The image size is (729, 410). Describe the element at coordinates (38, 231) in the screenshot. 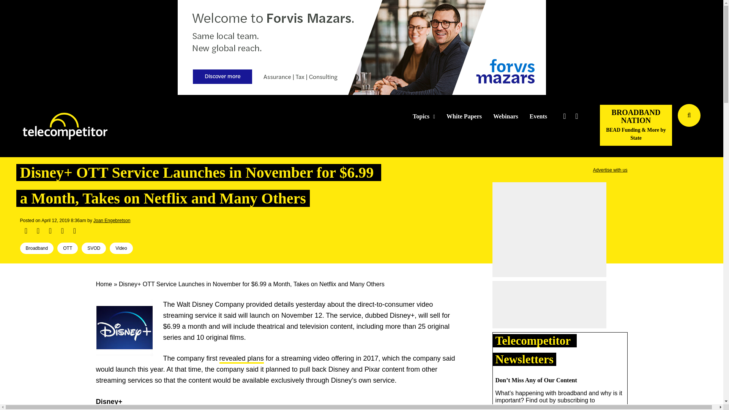

I see `Spread the word on Twitter` at that location.